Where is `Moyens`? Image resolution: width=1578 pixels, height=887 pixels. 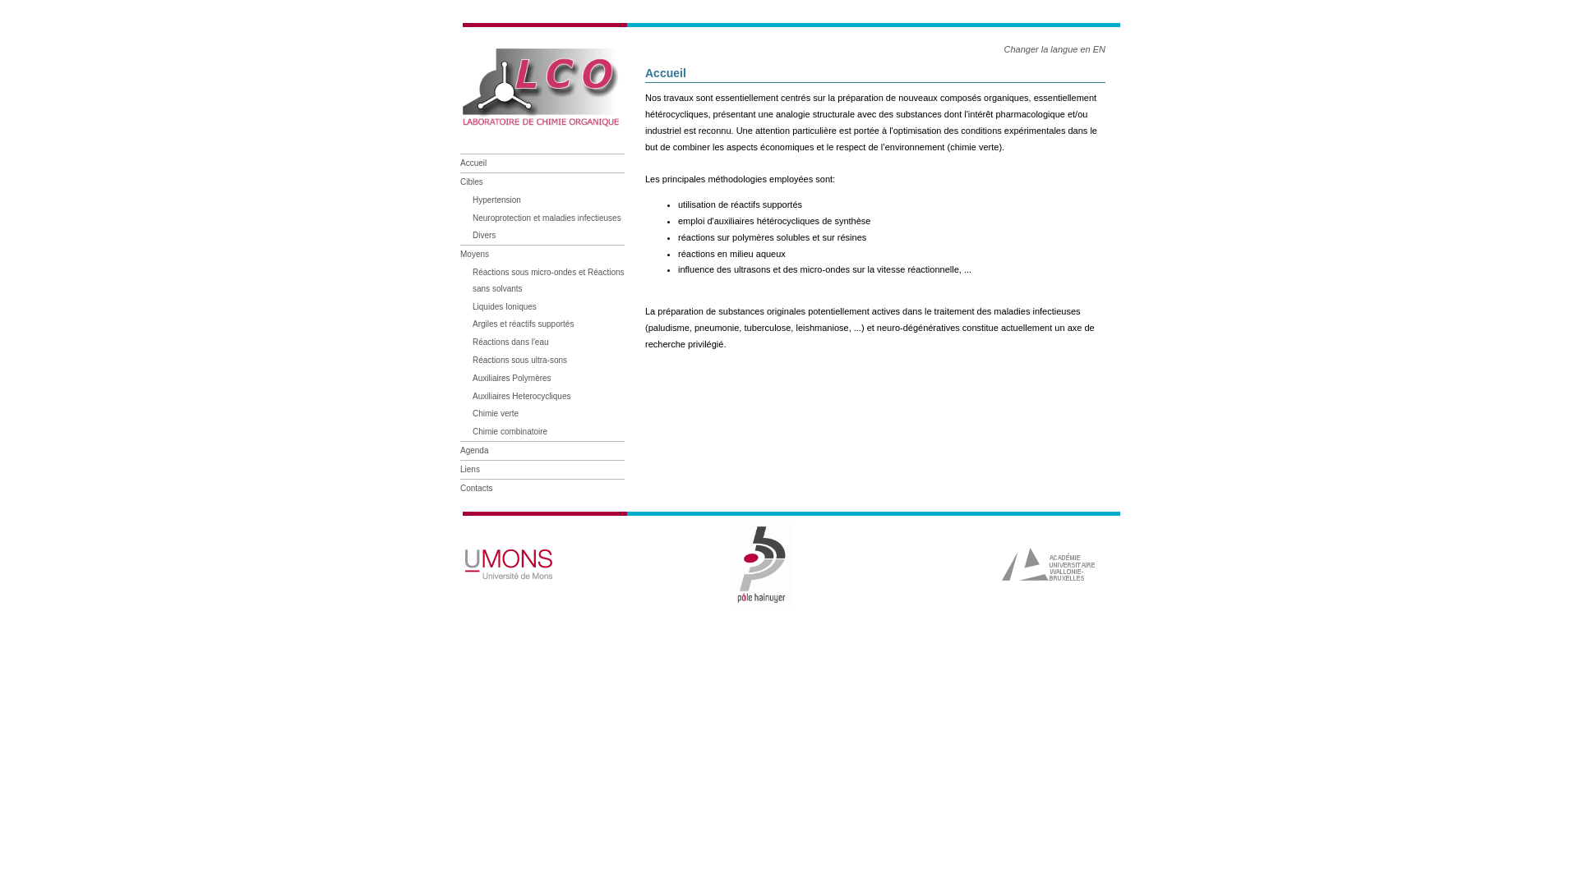 Moyens is located at coordinates (475, 255).